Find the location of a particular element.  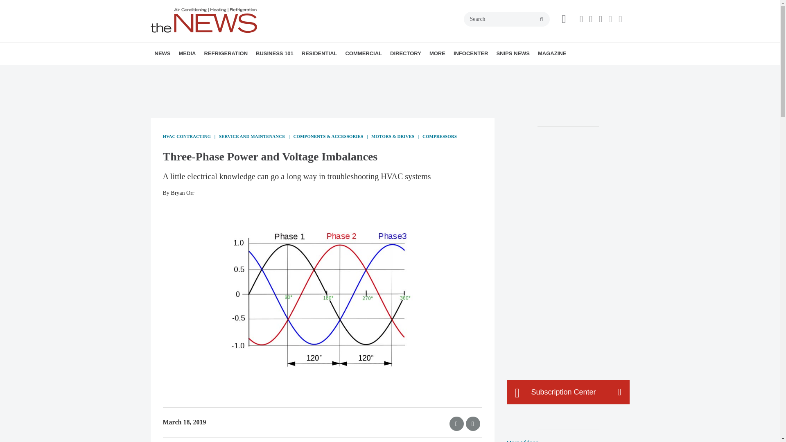

REFRIGERANT REGULATIONS is located at coordinates (255, 72).